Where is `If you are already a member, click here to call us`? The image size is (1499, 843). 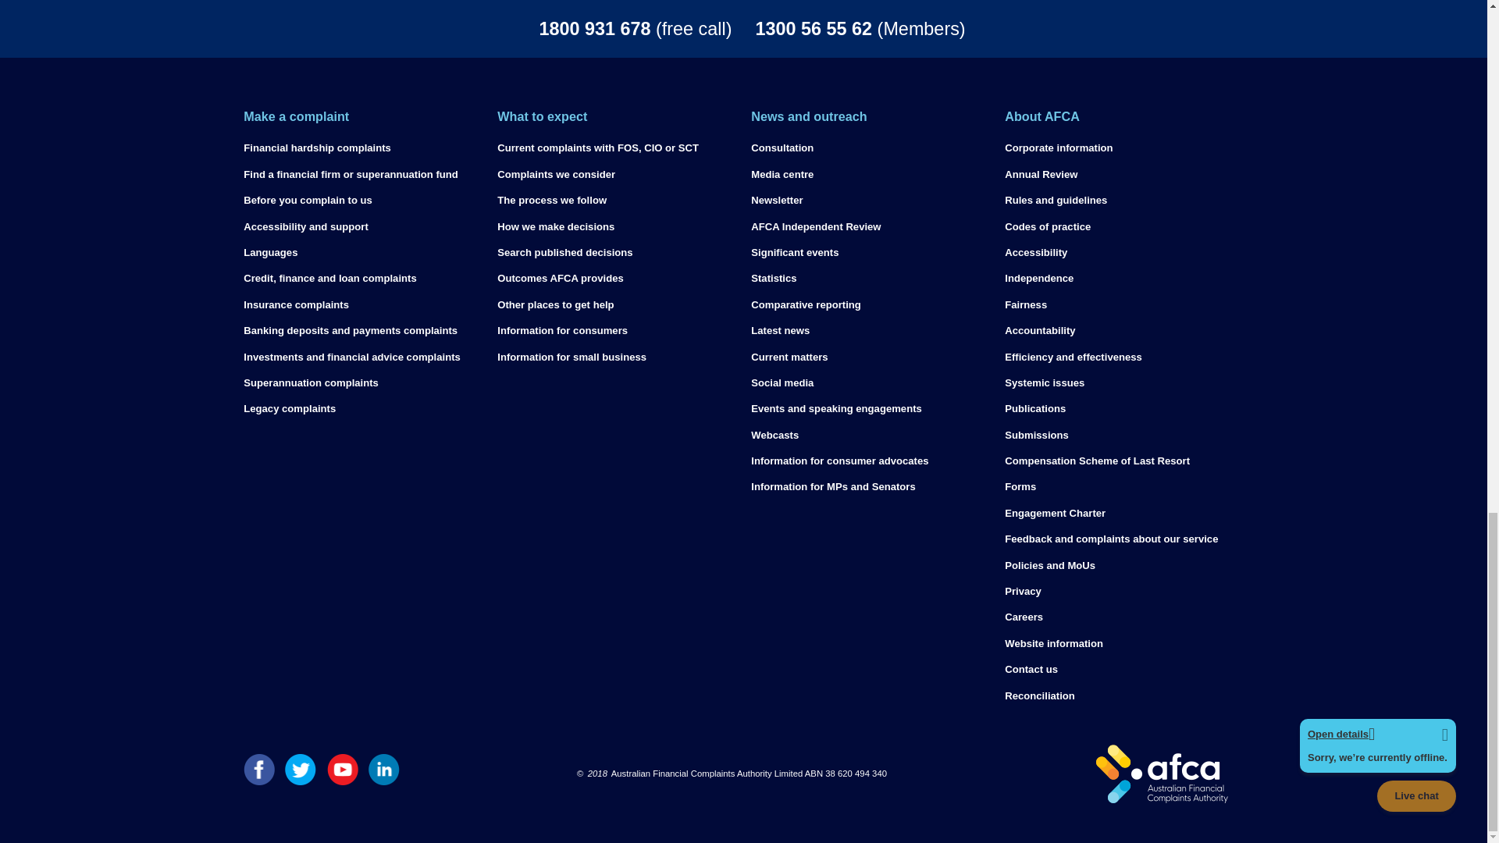
If you are already a member, click here to call us is located at coordinates (960, 28).